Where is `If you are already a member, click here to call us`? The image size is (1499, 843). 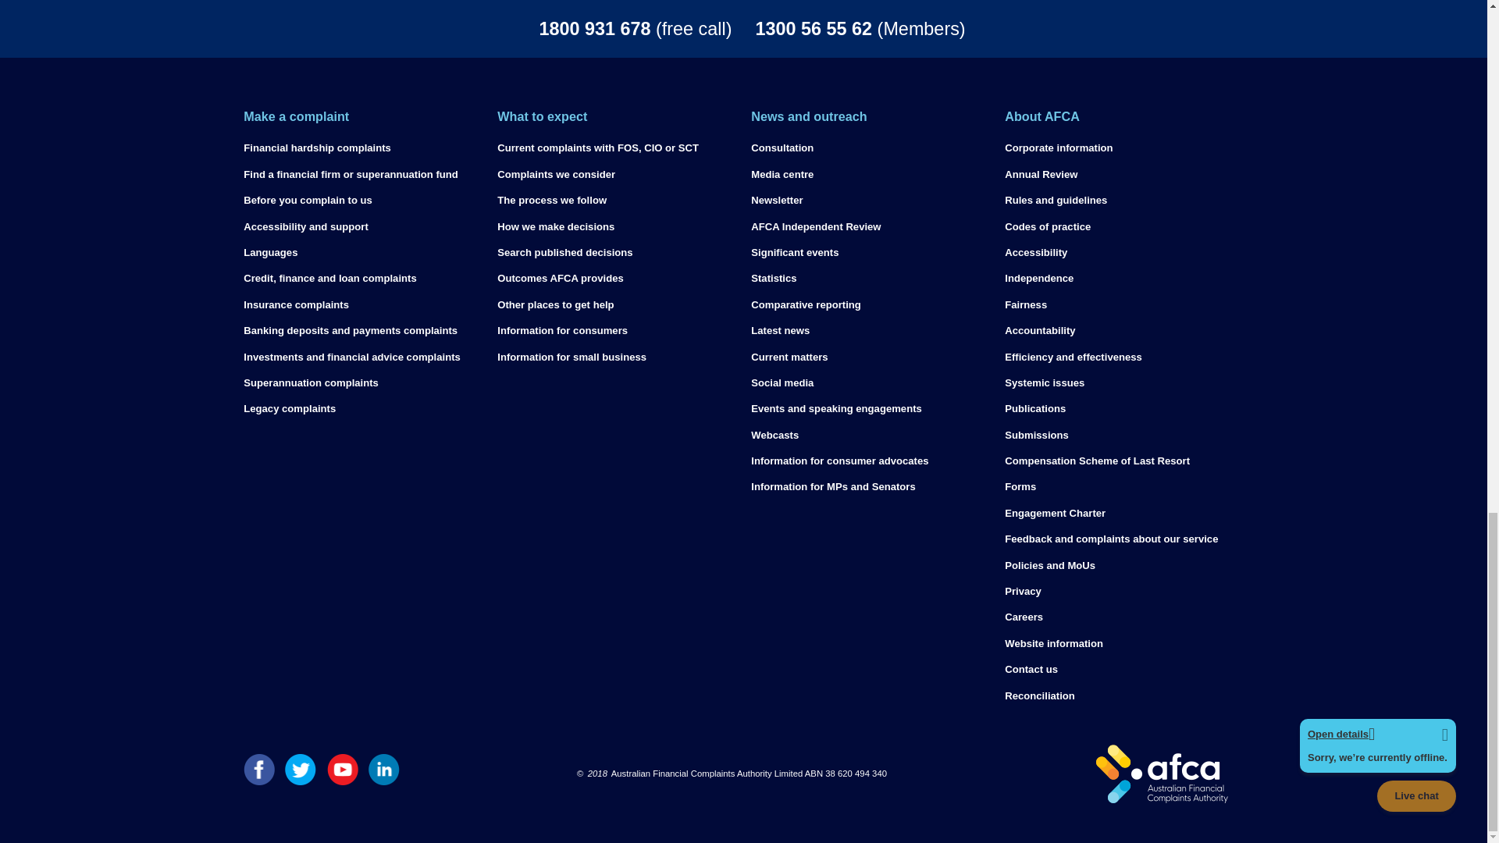
If you are already a member, click here to call us is located at coordinates (960, 28).